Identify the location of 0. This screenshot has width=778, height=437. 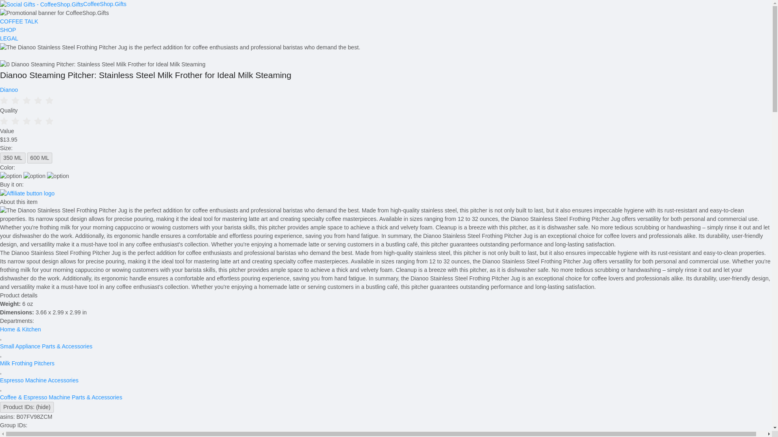
(386, 100).